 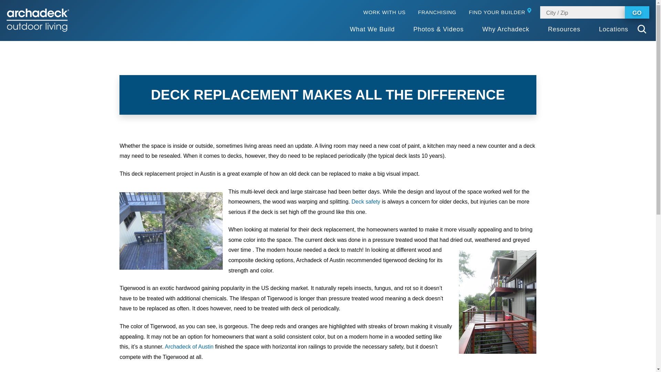 What do you see at coordinates (372, 30) in the screenshot?
I see `What We Build` at bounding box center [372, 30].